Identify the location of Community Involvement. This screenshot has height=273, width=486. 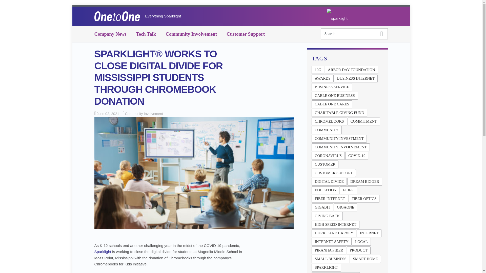
(144, 113).